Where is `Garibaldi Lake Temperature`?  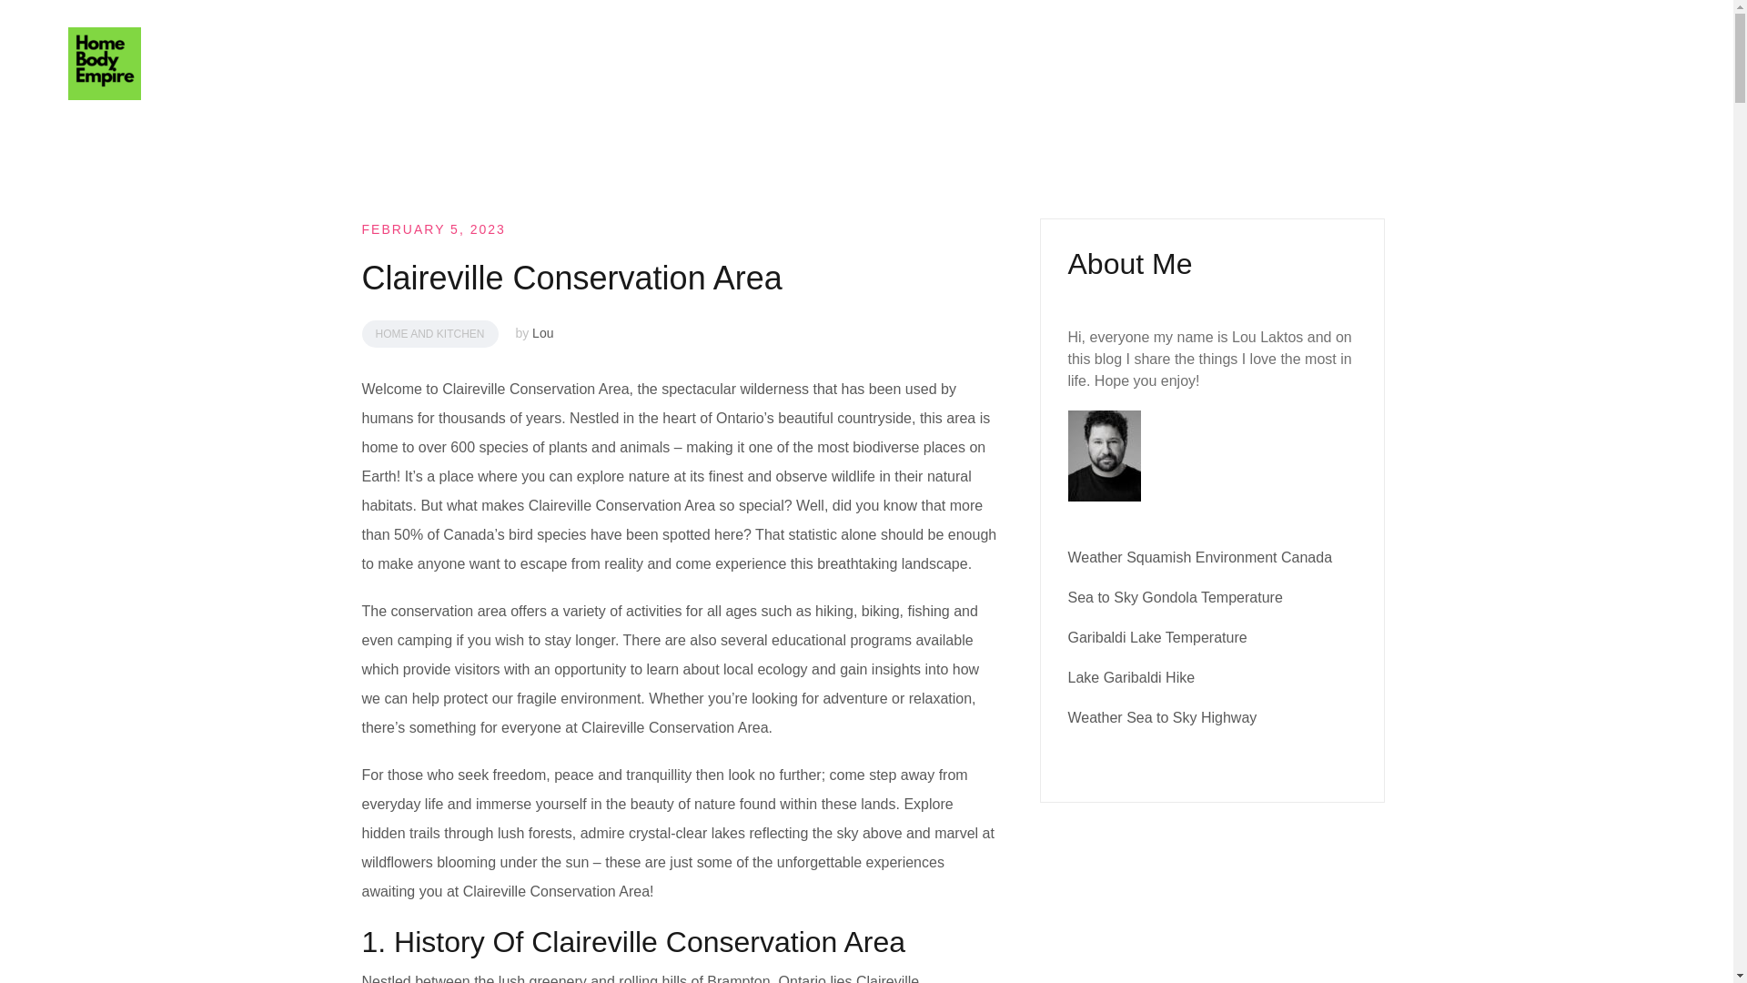 Garibaldi Lake Temperature is located at coordinates (1157, 637).